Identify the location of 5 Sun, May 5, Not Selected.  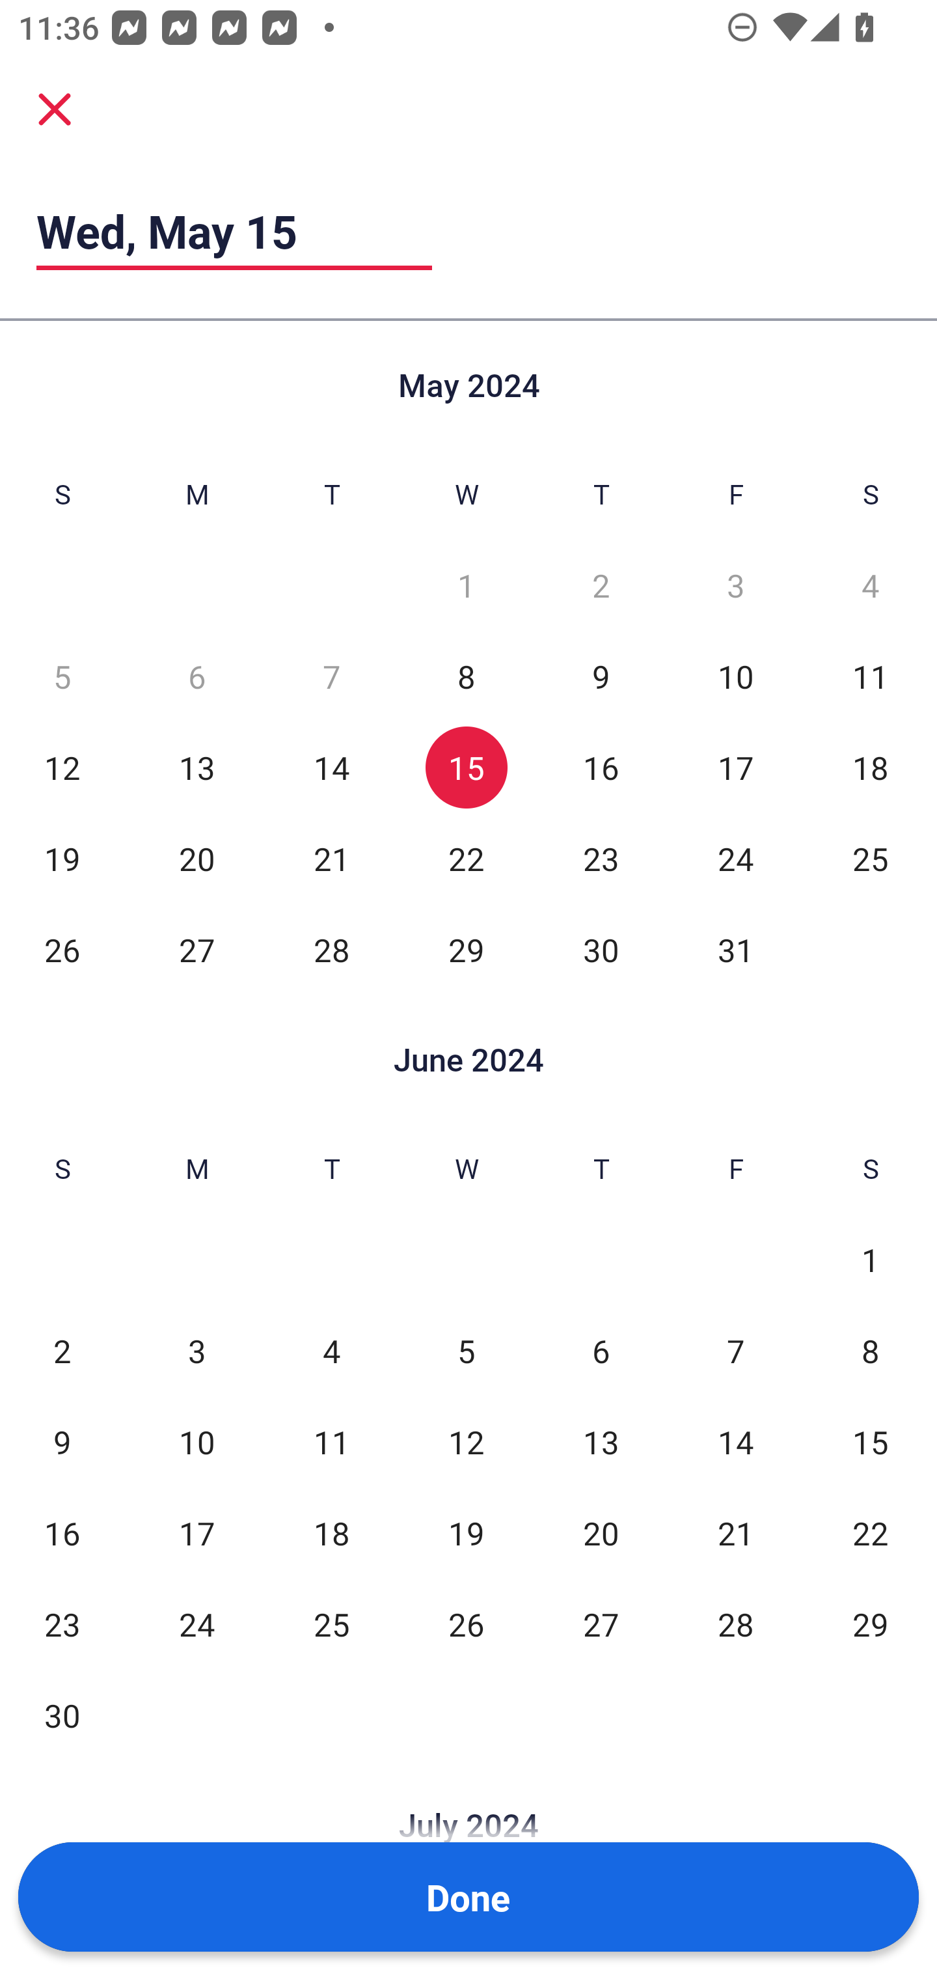
(62, 676).